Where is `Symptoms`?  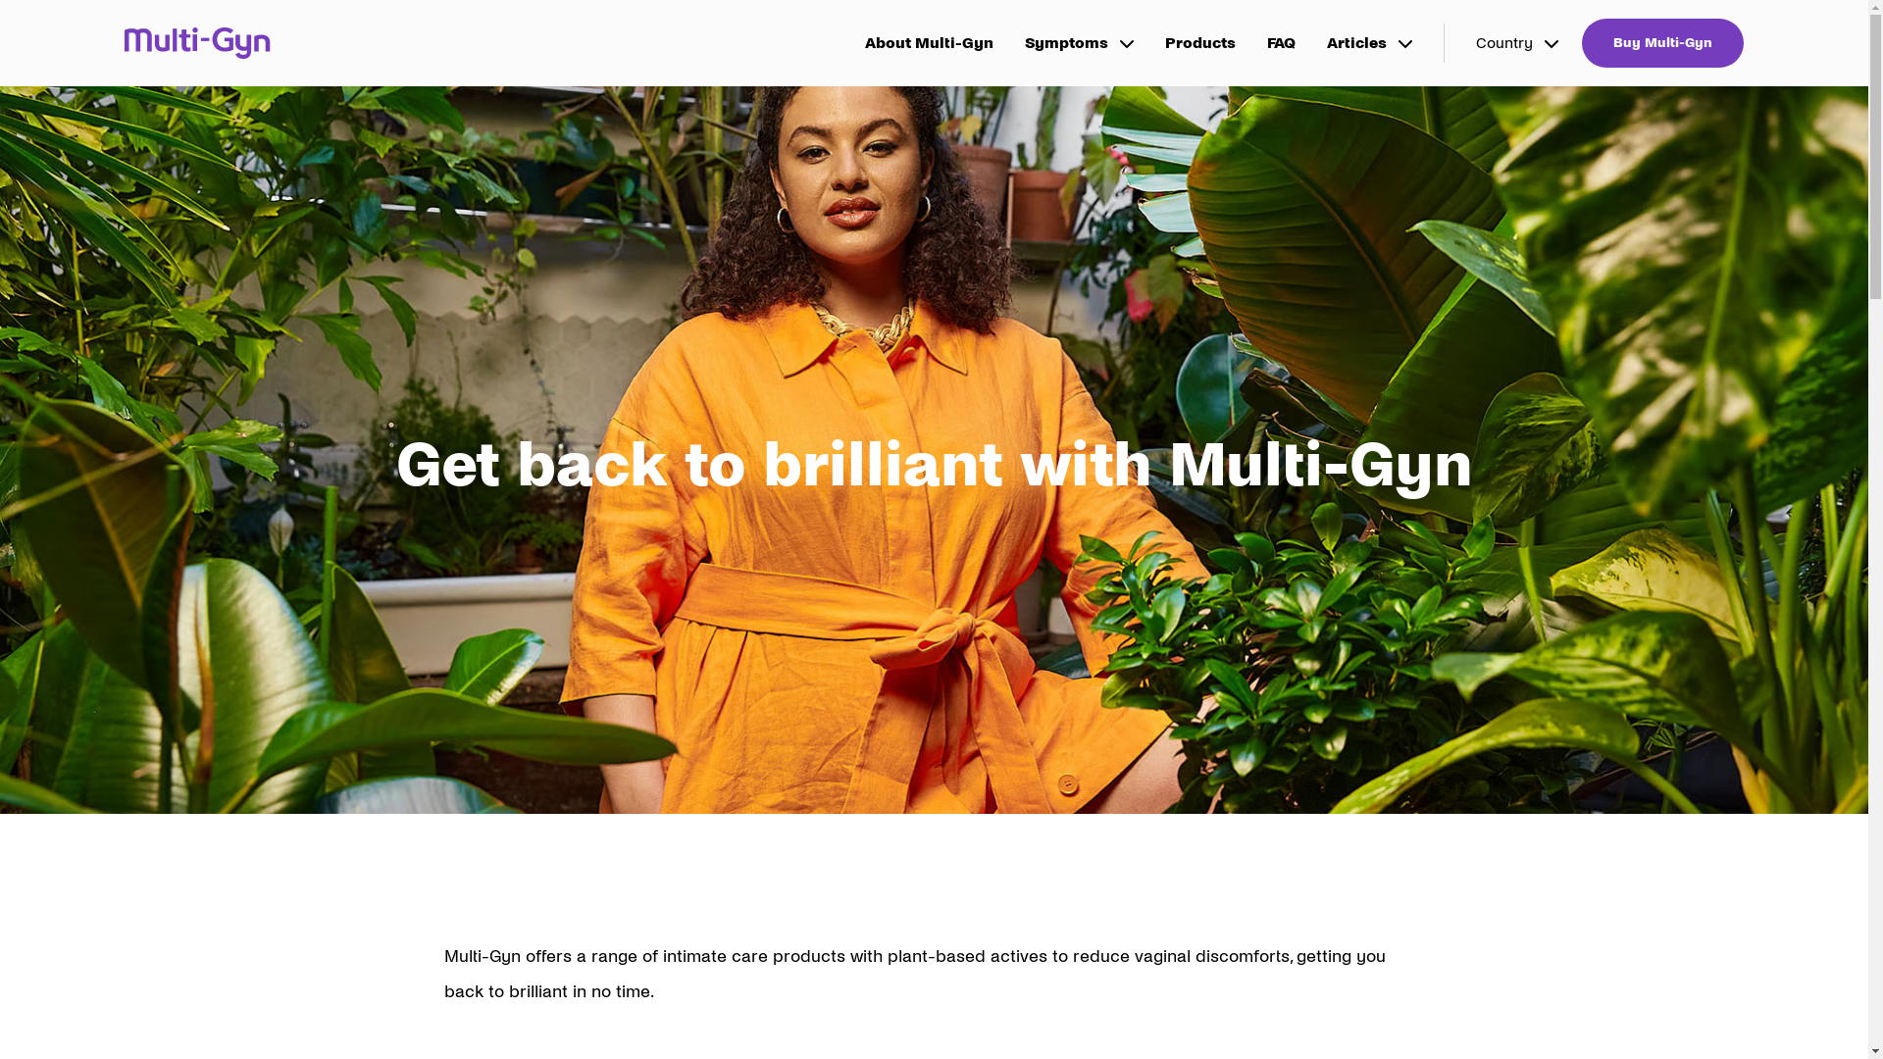 Symptoms is located at coordinates (1079, 43).